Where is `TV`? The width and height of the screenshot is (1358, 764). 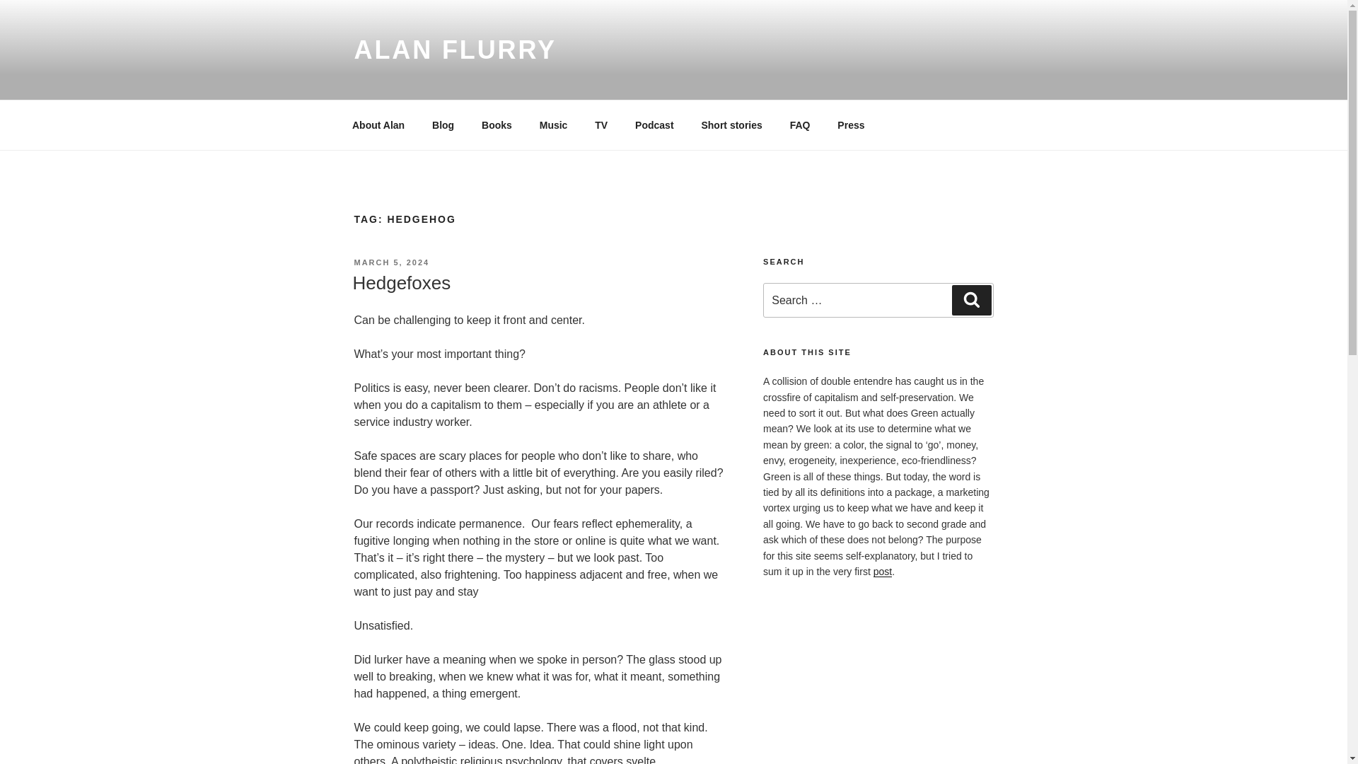 TV is located at coordinates (601, 125).